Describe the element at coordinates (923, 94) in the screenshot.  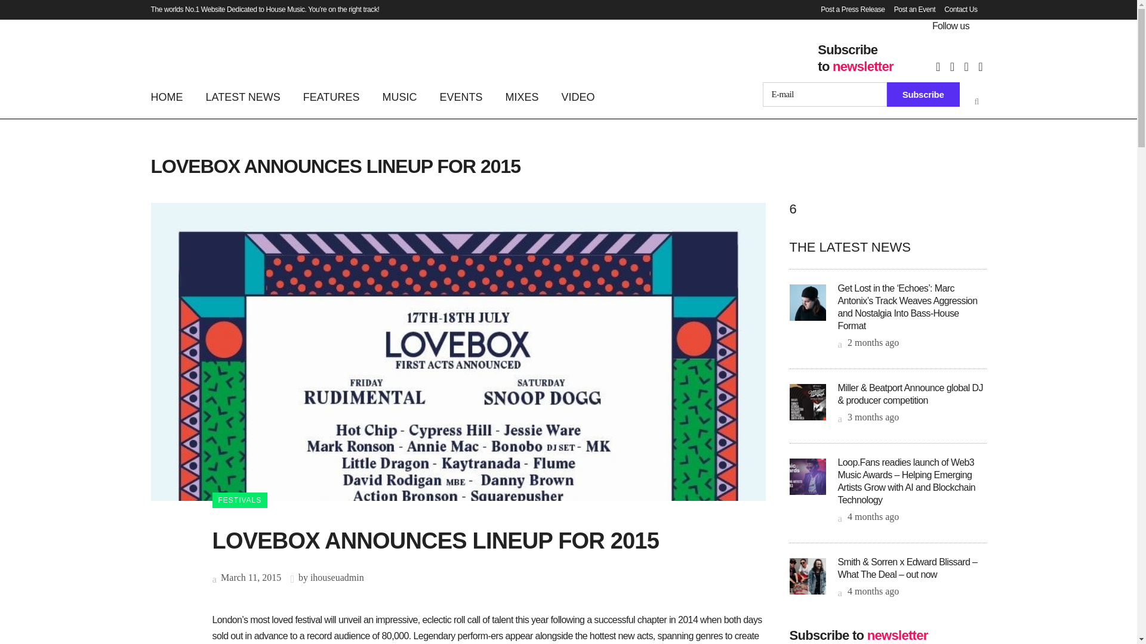
I see `Subscribe` at that location.